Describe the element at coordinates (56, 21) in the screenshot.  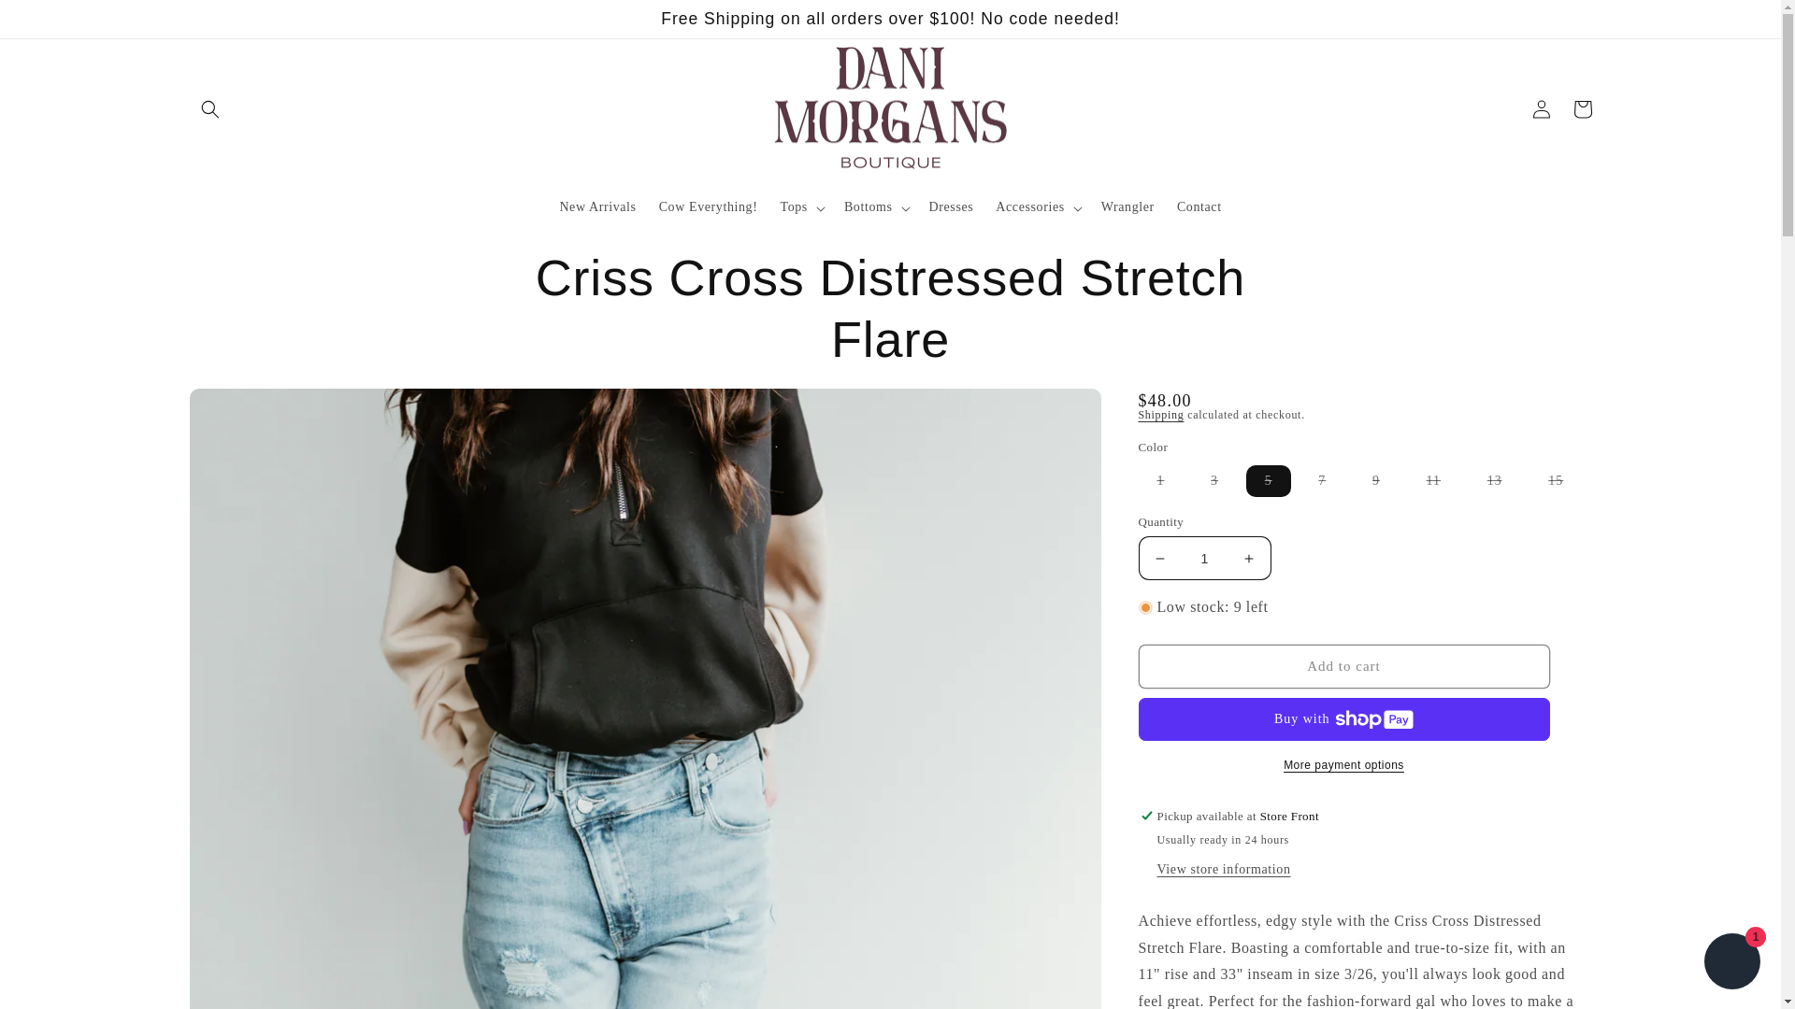
I see `Skip to content` at that location.